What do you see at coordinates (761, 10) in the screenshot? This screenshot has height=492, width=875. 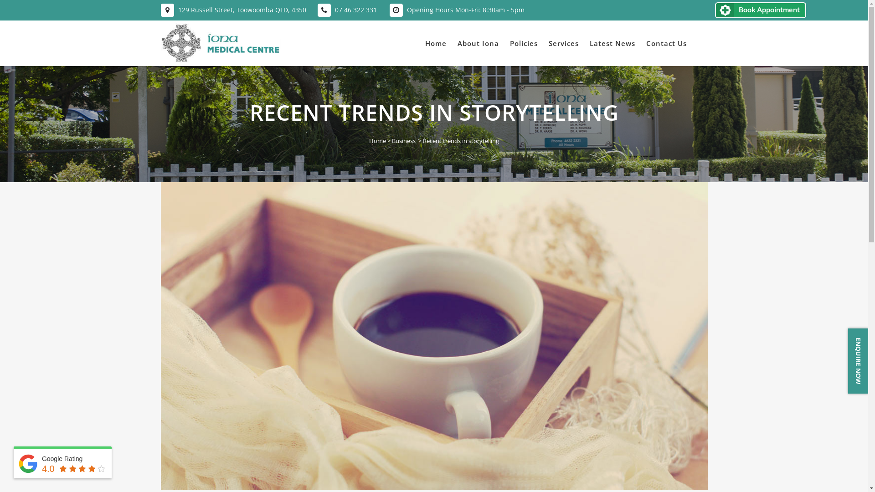 I see `Book Appointment` at bounding box center [761, 10].